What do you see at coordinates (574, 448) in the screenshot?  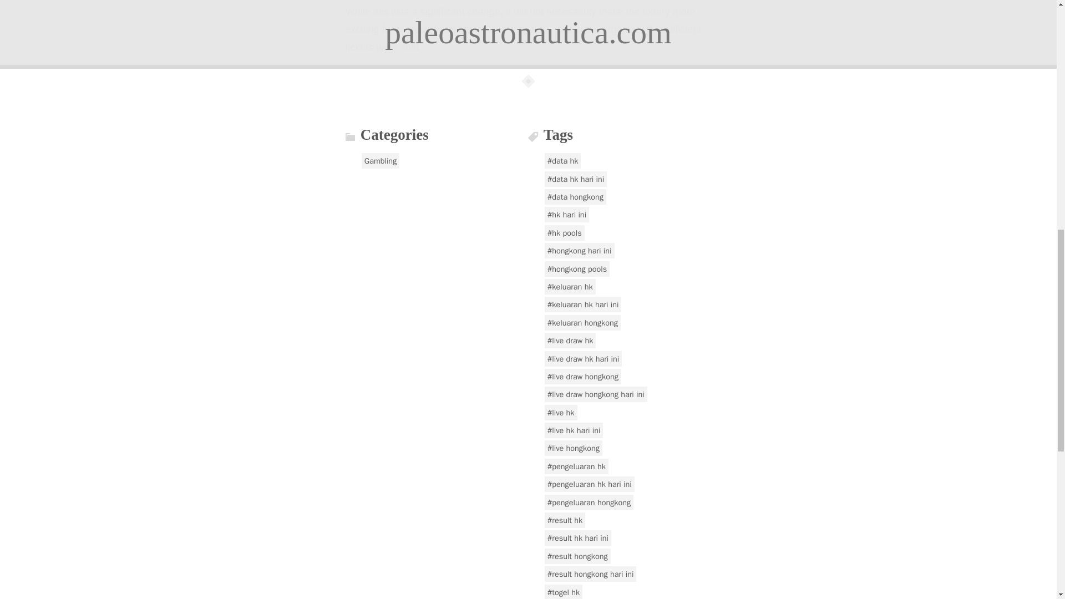 I see `live hongkong` at bounding box center [574, 448].